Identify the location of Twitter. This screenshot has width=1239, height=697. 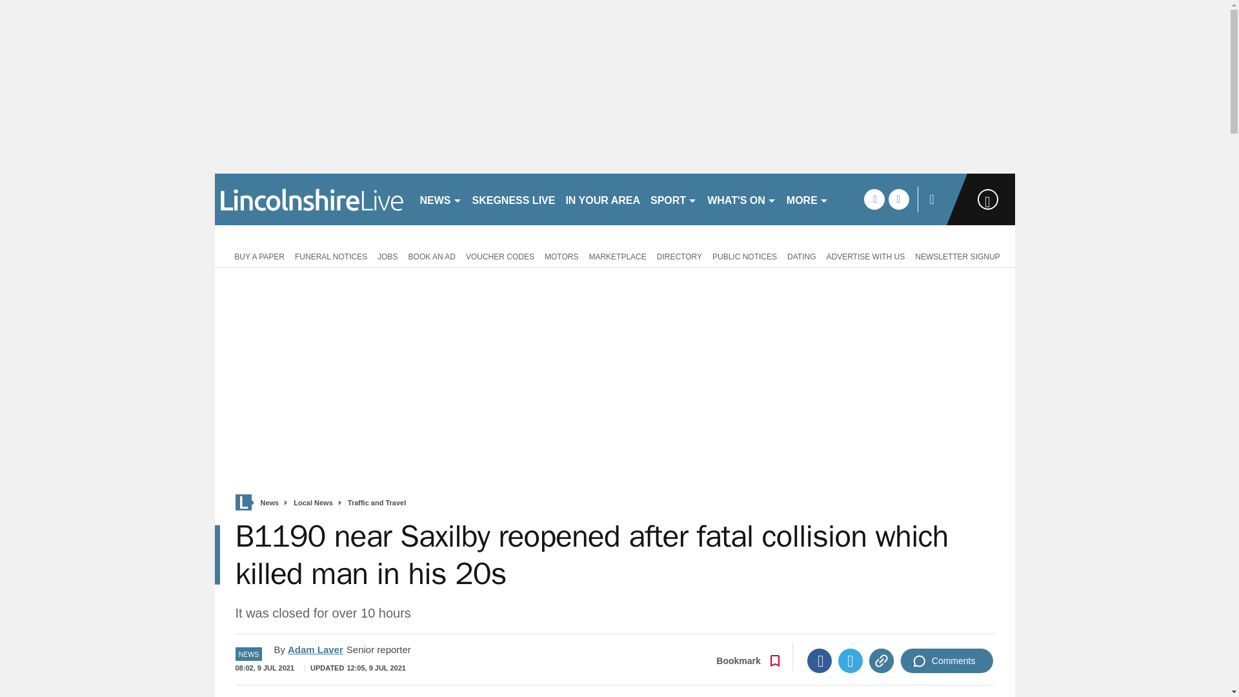
(851, 661).